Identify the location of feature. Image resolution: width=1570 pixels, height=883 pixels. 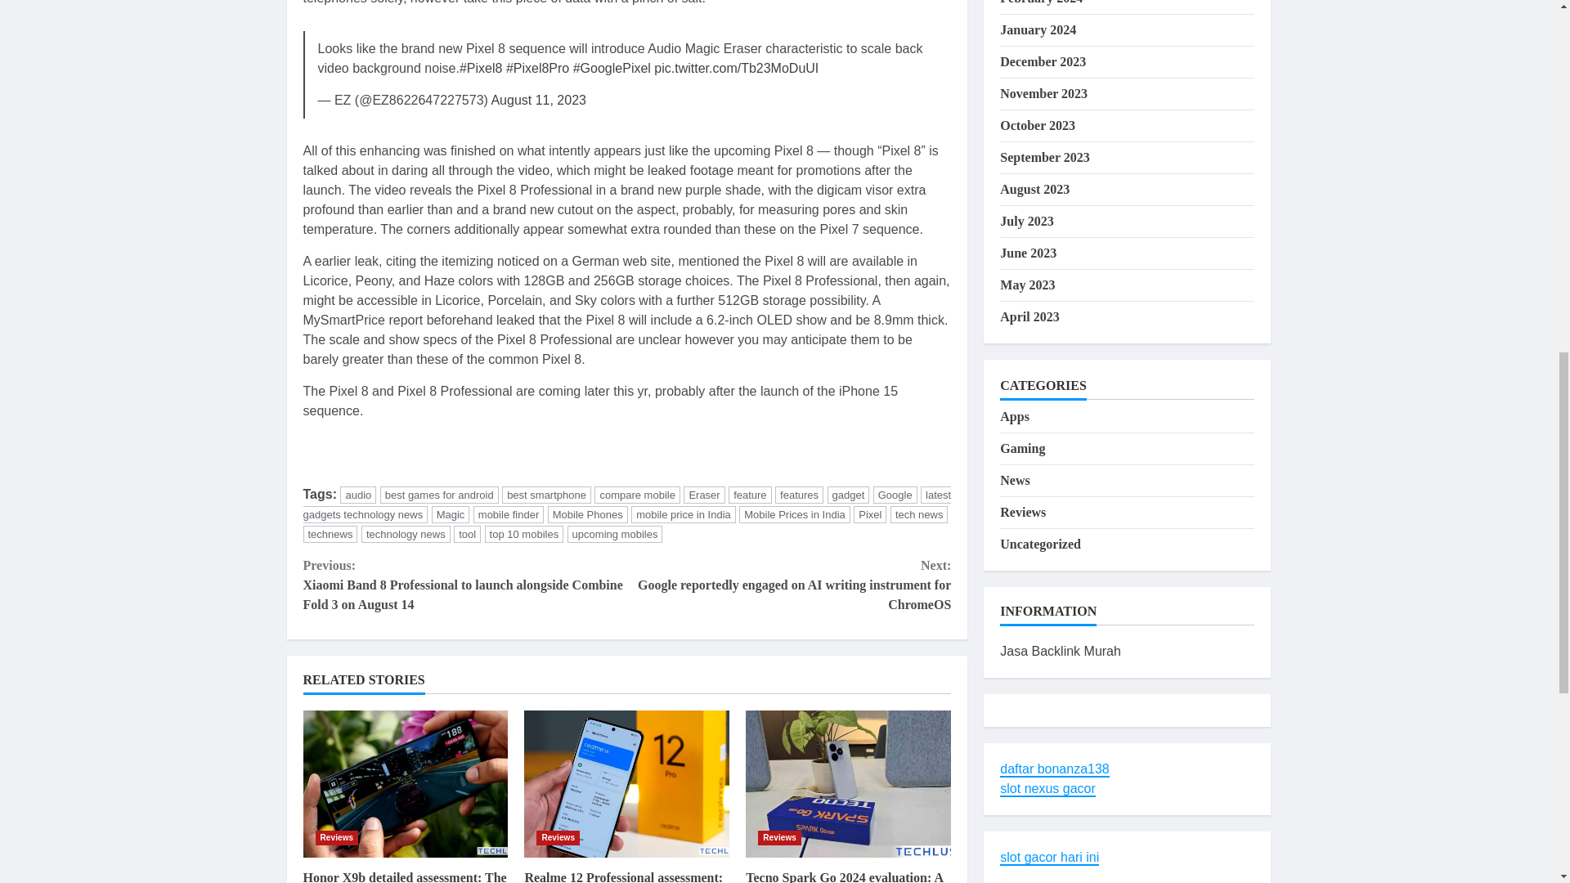
(749, 495).